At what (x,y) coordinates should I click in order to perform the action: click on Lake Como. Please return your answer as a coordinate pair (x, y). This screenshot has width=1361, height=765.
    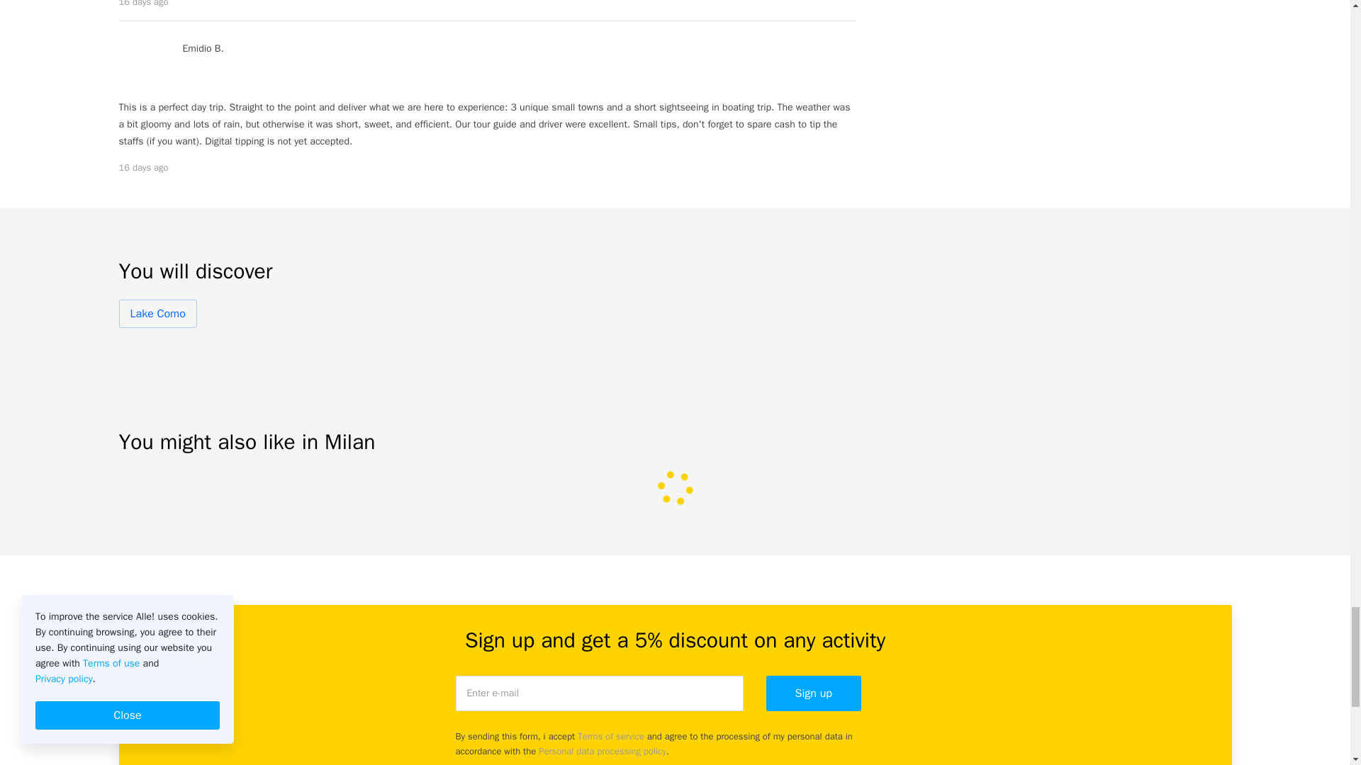
    Looking at the image, I should click on (158, 314).